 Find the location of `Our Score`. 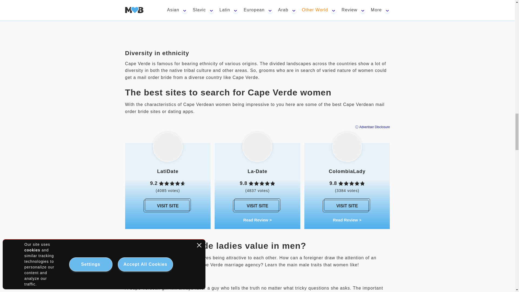

Our Score is located at coordinates (262, 183).